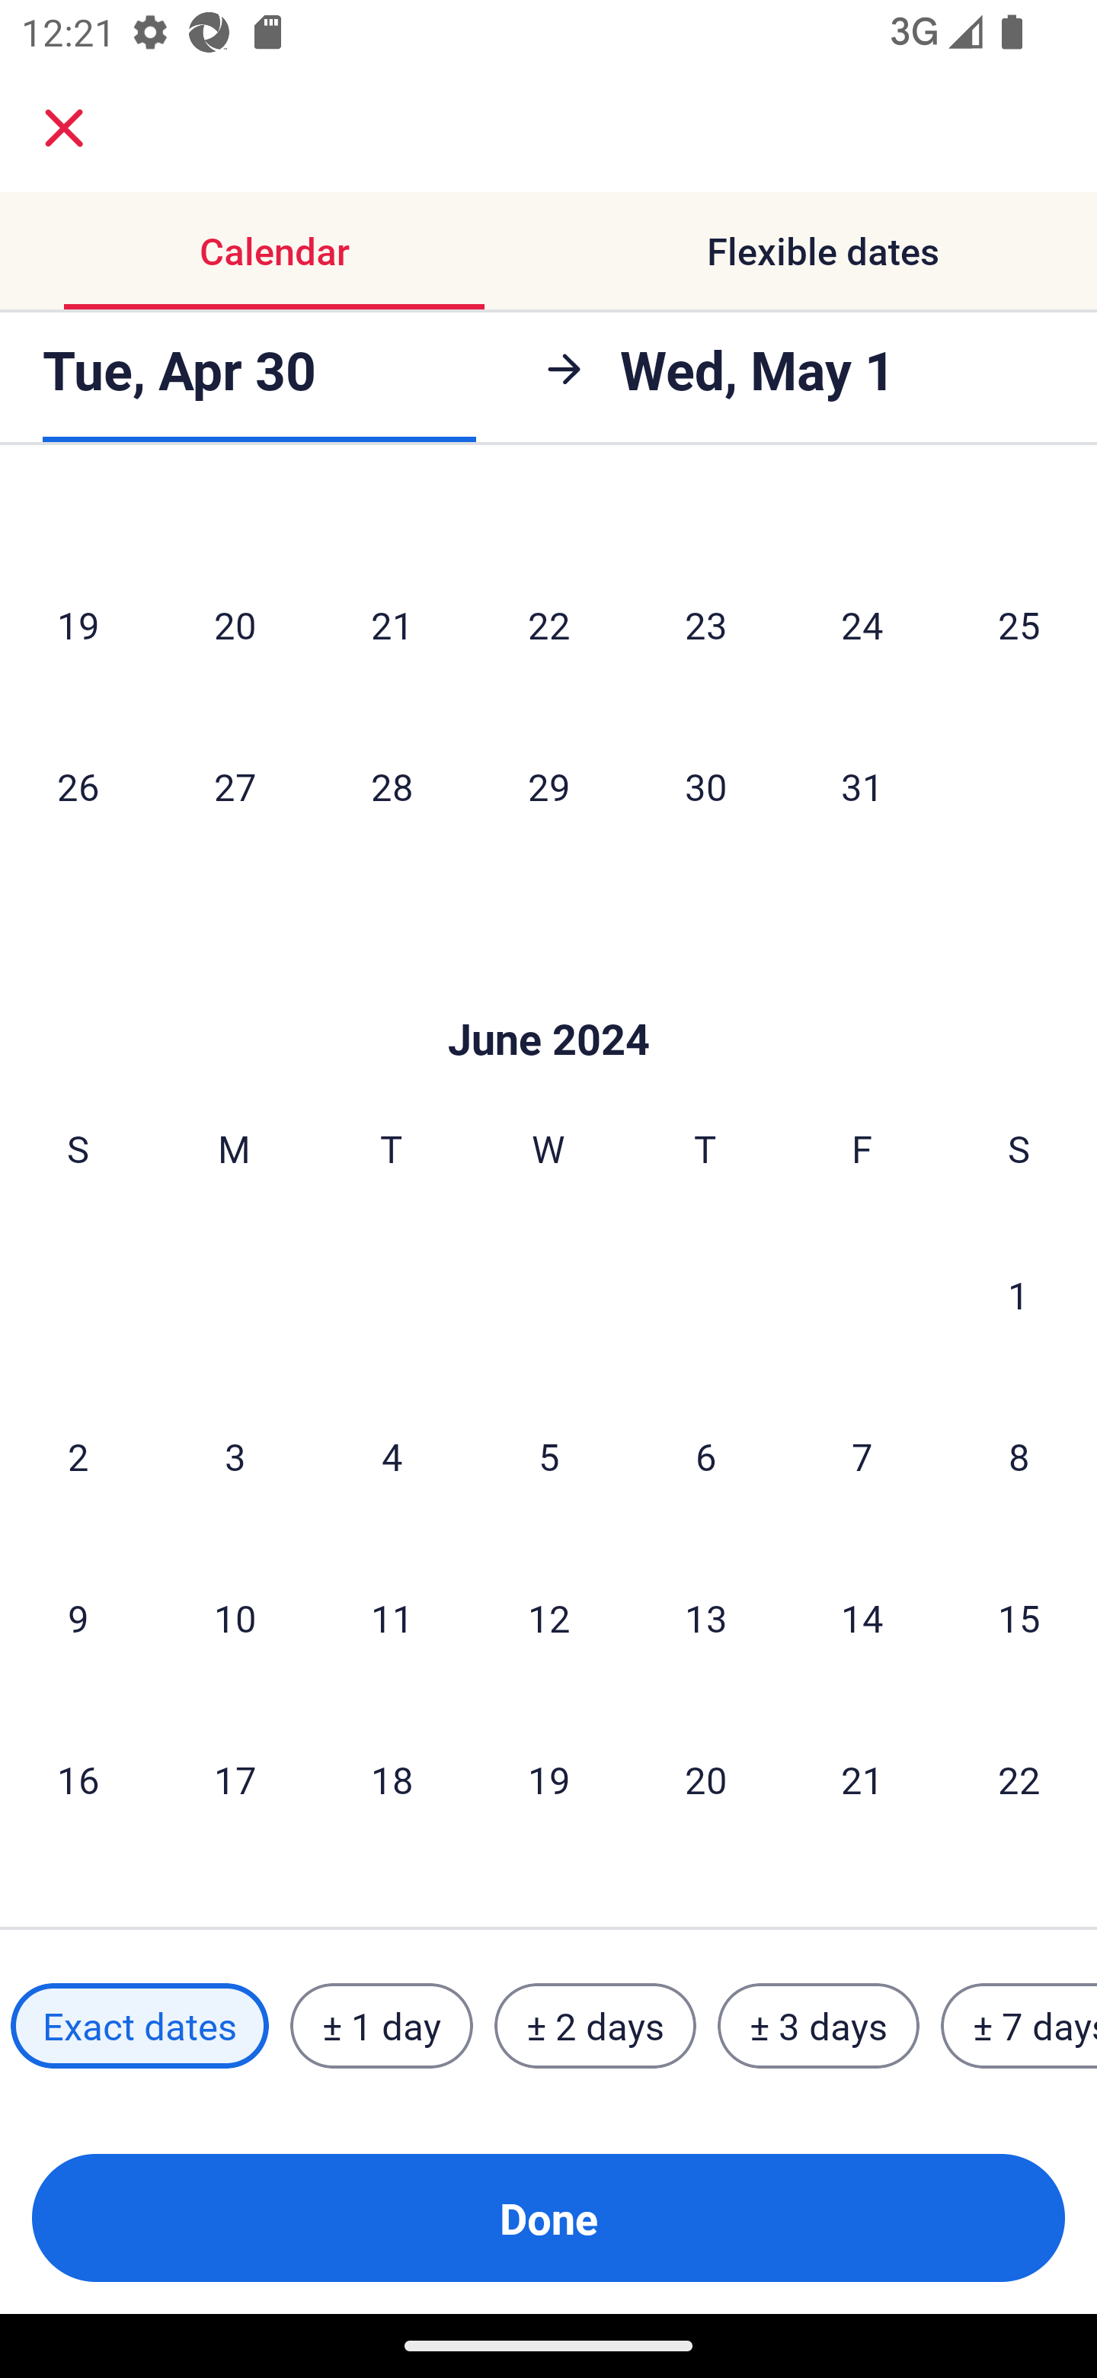 Image resolution: width=1097 pixels, height=2378 pixels. What do you see at coordinates (381, 2026) in the screenshot?
I see `± 1 day` at bounding box center [381, 2026].